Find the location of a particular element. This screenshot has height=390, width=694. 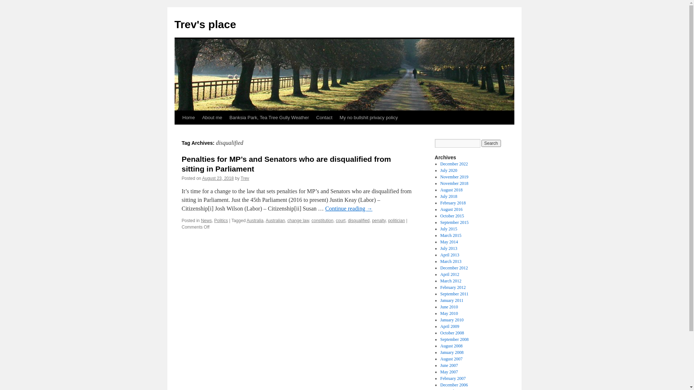

November 2019 is located at coordinates (454, 177).